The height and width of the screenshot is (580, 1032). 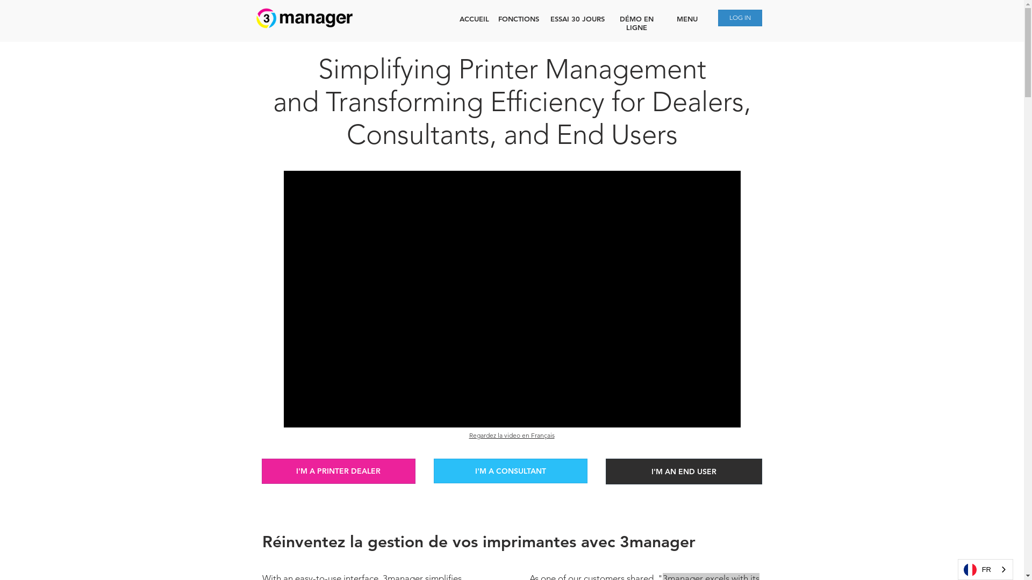 I want to click on ACCUEIL, so click(x=474, y=19).